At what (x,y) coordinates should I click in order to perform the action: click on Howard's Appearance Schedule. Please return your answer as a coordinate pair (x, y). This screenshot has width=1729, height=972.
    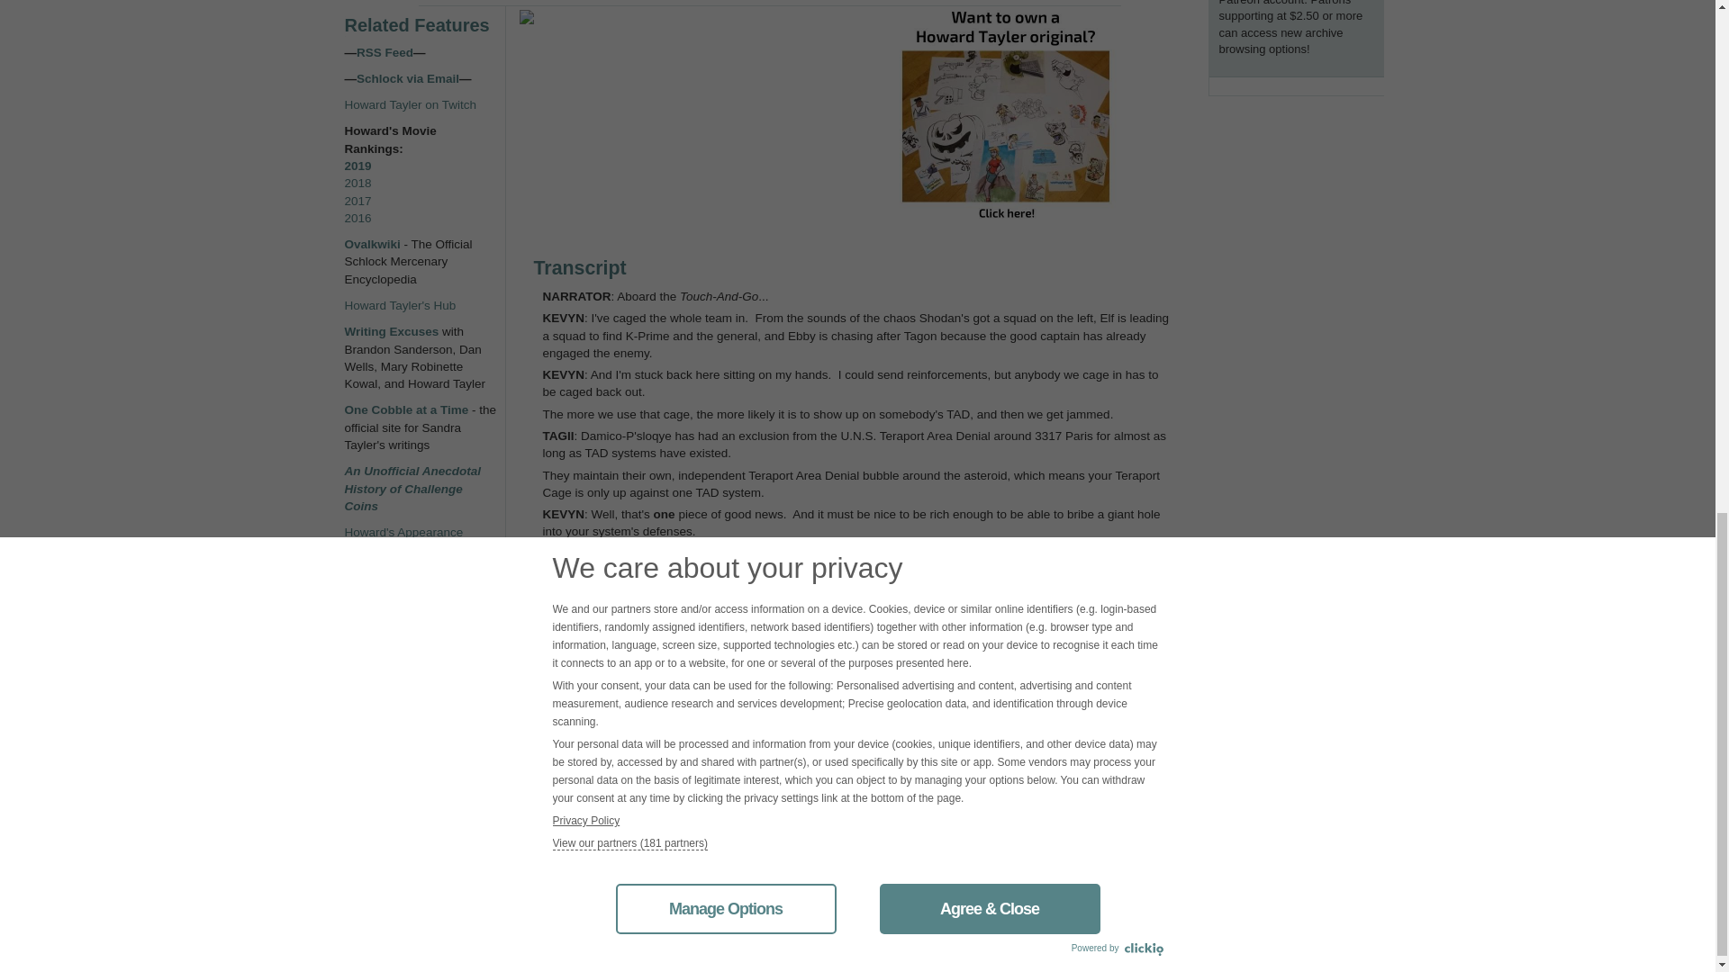
    Looking at the image, I should click on (403, 540).